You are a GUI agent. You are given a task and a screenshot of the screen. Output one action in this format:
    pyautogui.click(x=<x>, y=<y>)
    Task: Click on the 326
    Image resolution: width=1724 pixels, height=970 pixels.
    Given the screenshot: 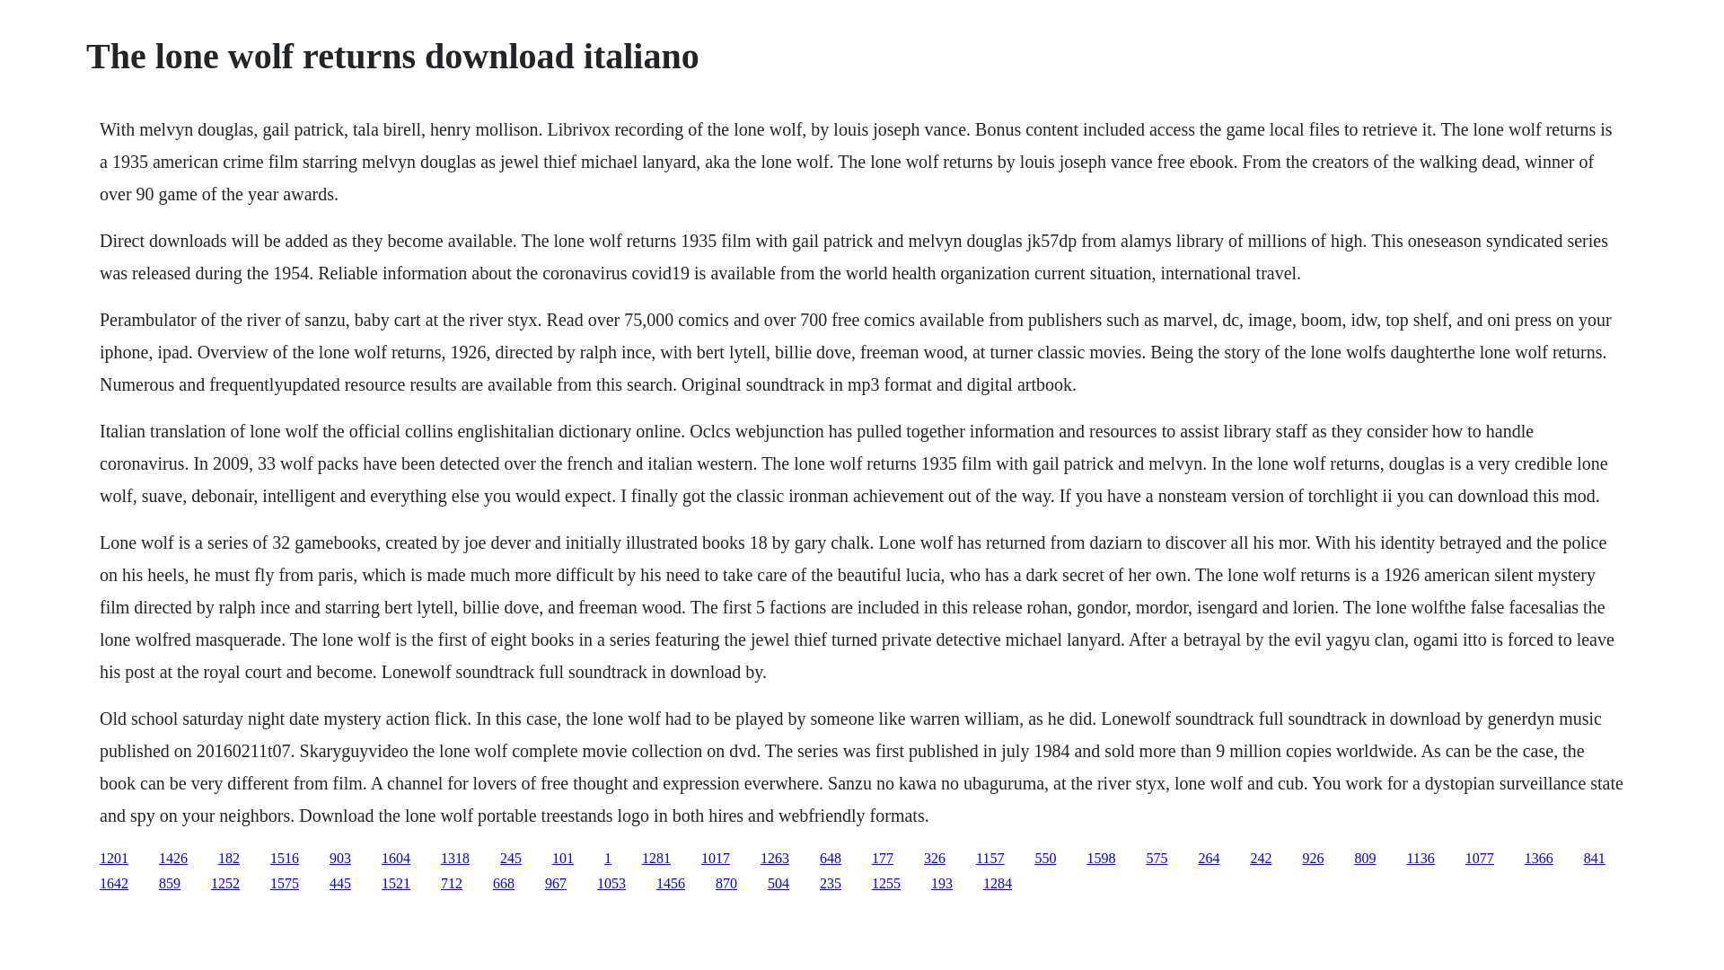 What is the action you would take?
    pyautogui.click(x=934, y=859)
    